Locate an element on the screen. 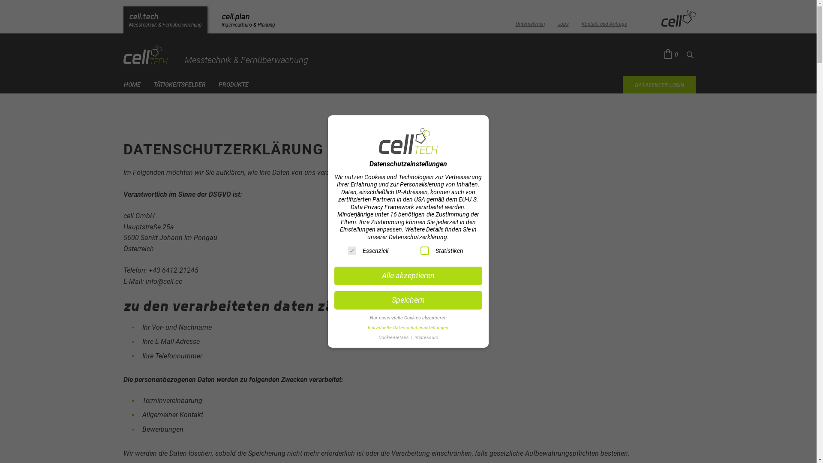  cell.tech is located at coordinates (165, 20).